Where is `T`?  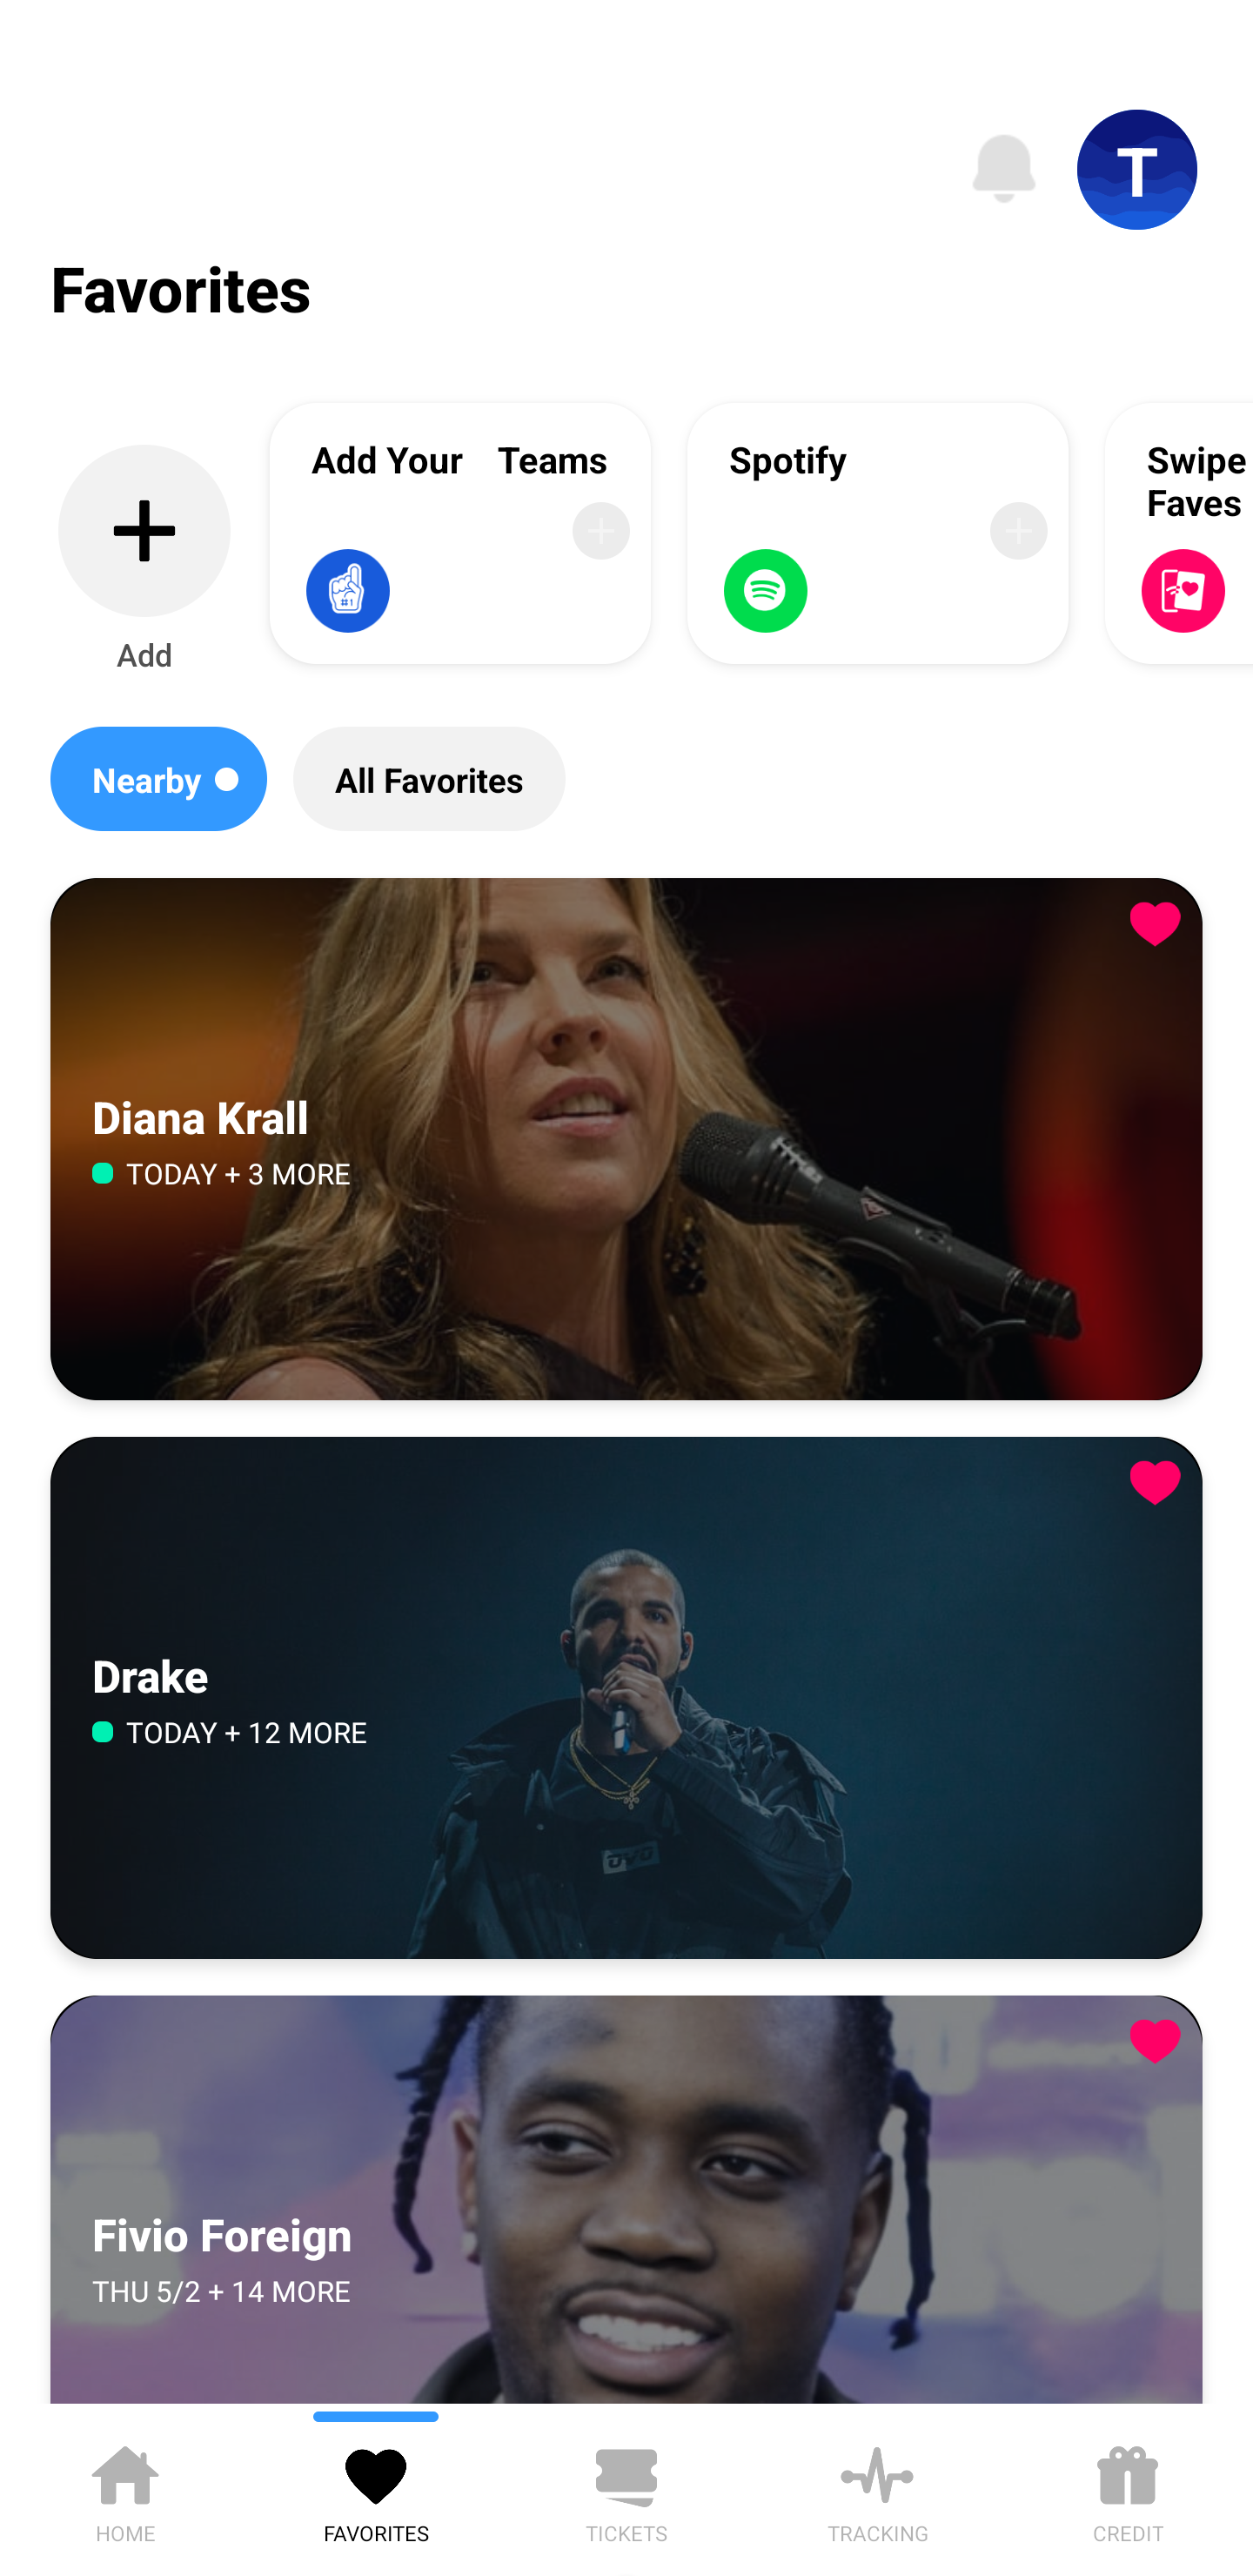
T is located at coordinates (1137, 170).